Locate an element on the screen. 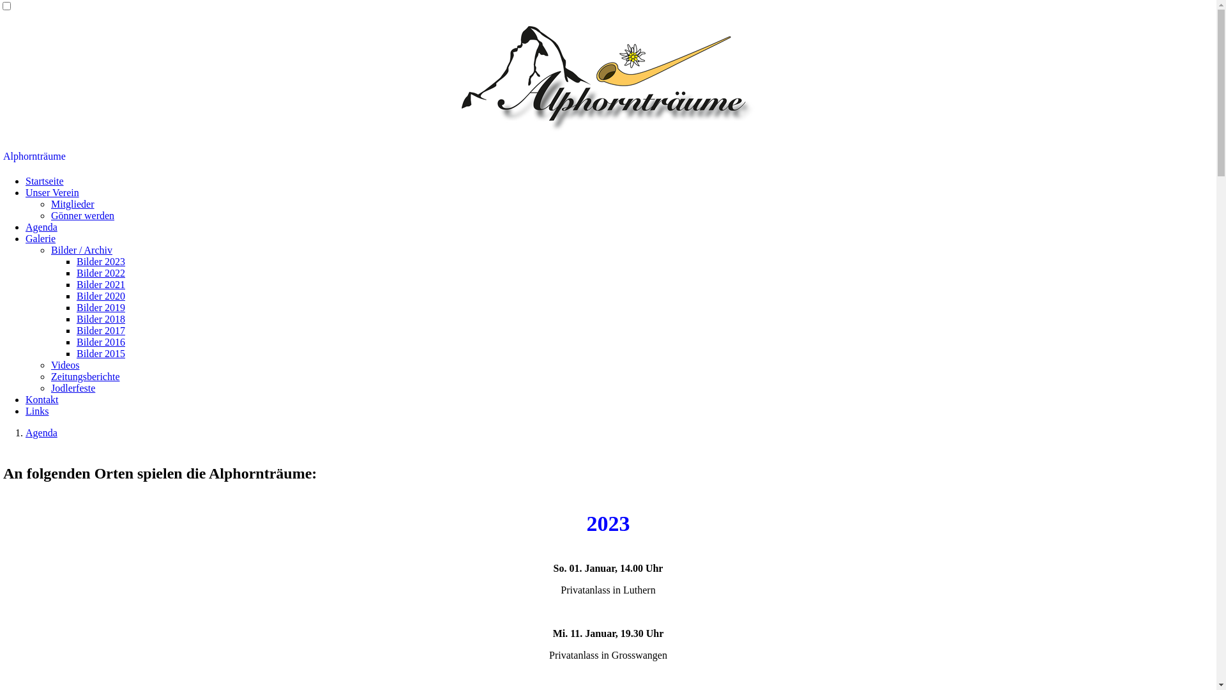  Bilder 2018 is located at coordinates (101, 319).